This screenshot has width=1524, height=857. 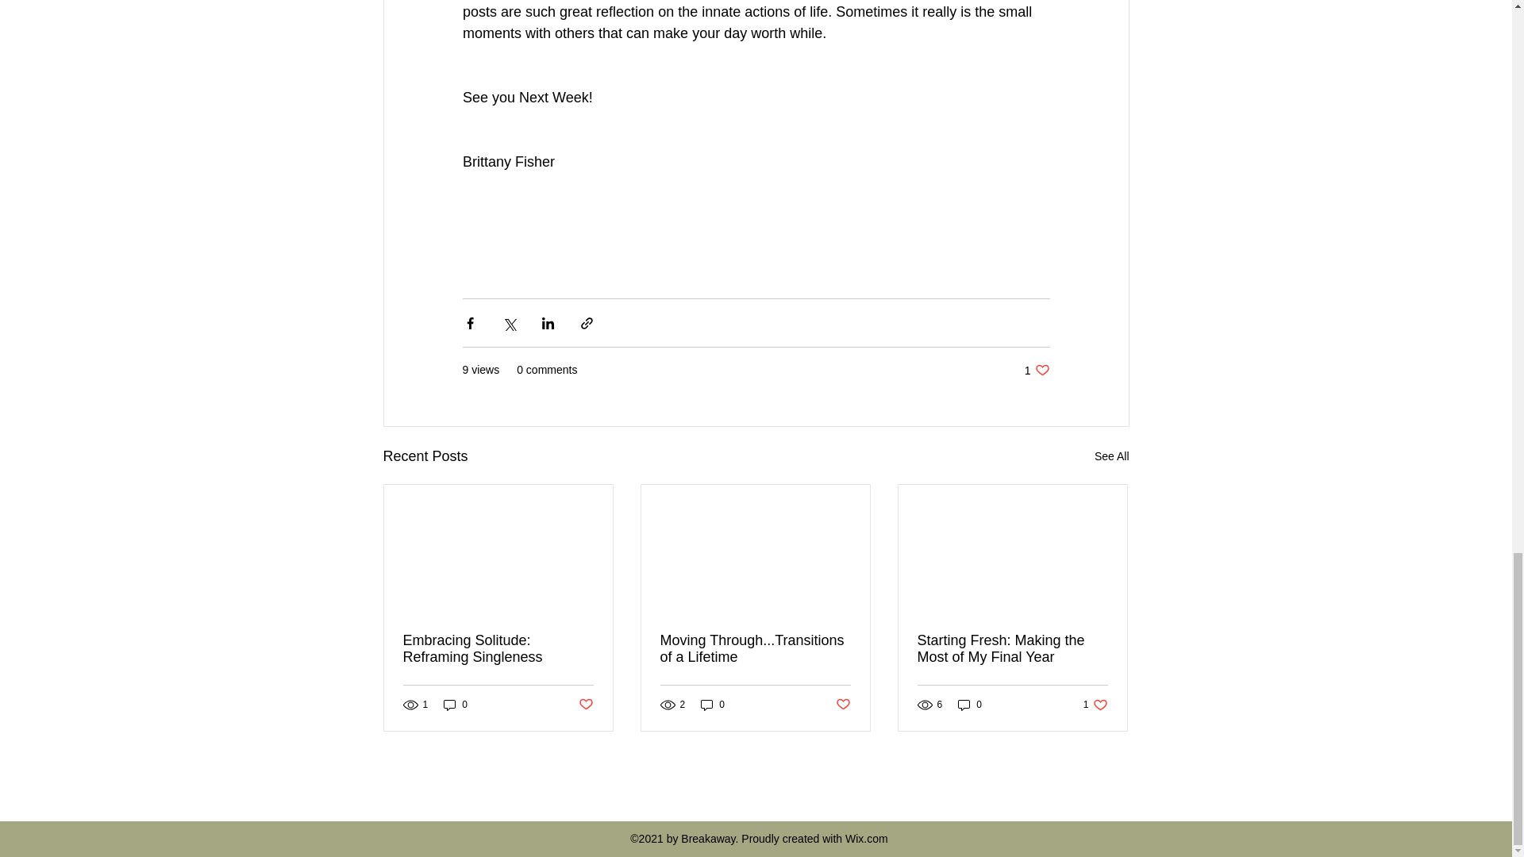 What do you see at coordinates (498, 649) in the screenshot?
I see `0` at bounding box center [498, 649].